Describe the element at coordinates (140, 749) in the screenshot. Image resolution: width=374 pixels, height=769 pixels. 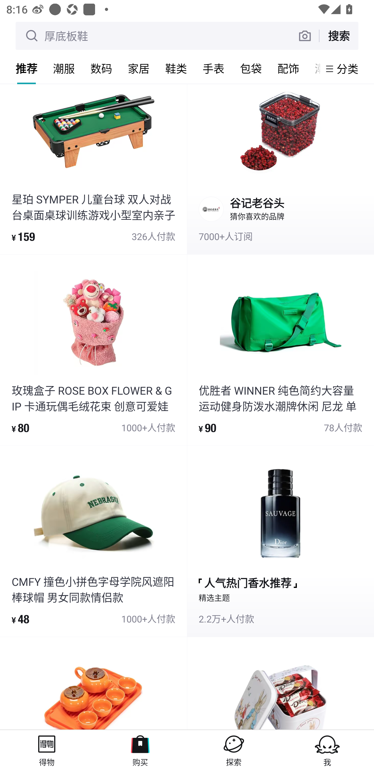
I see `购买` at that location.